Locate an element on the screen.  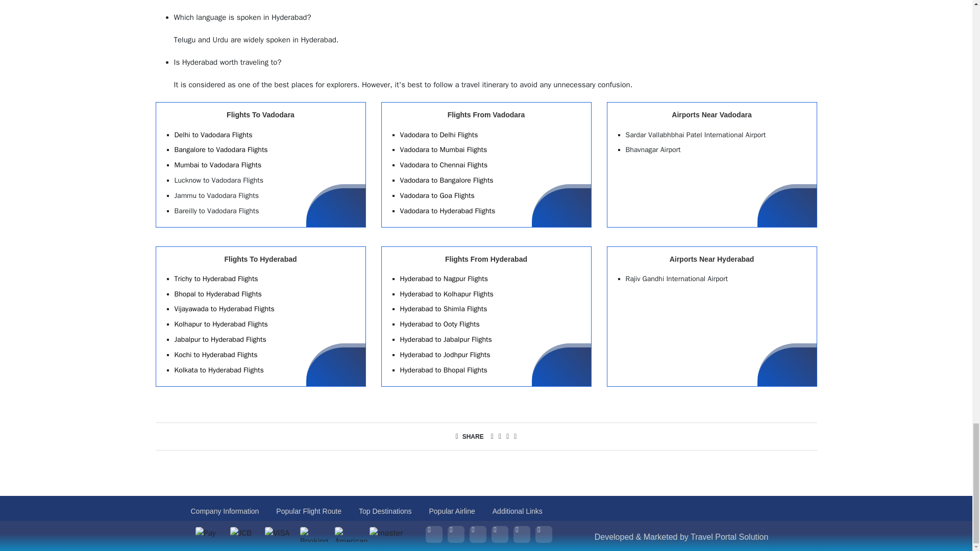
Vadodara to Delhi Flights is located at coordinates (439, 135).